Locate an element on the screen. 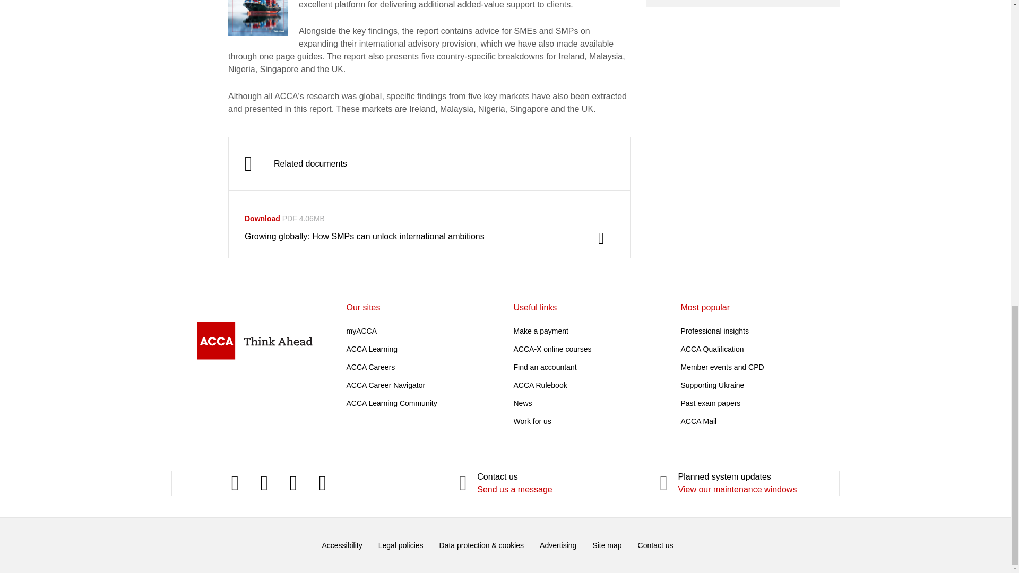  Find an accountant is located at coordinates (545, 367).